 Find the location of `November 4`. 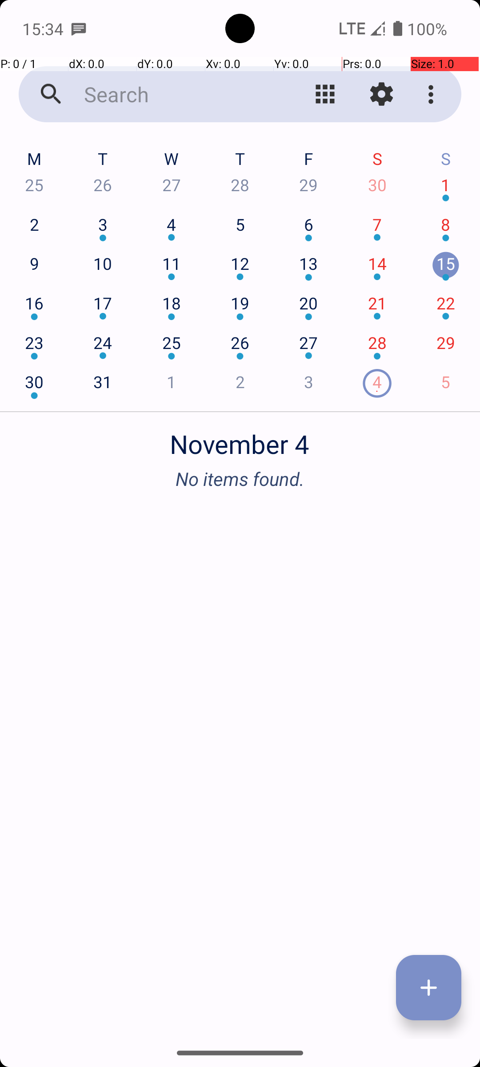

November 4 is located at coordinates (240, 439).